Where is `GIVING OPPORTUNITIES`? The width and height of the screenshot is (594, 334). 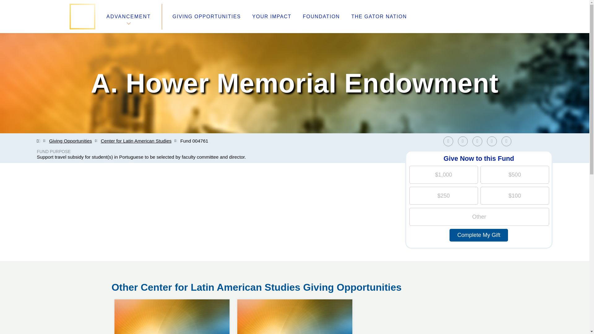
GIVING OPPORTUNITIES is located at coordinates (492, 141).